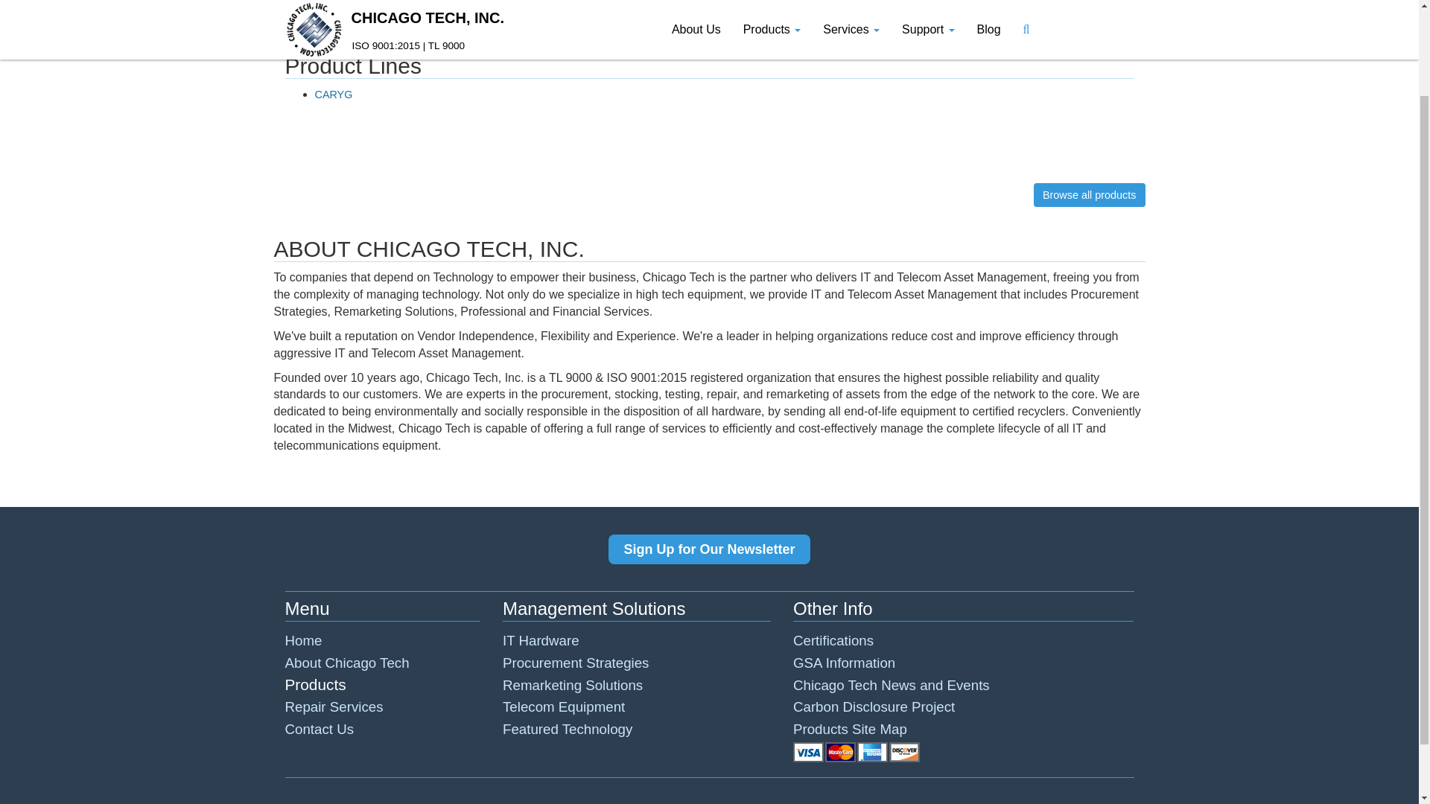 The height and width of the screenshot is (804, 1430). I want to click on Remarketing Solutions, so click(572, 685).